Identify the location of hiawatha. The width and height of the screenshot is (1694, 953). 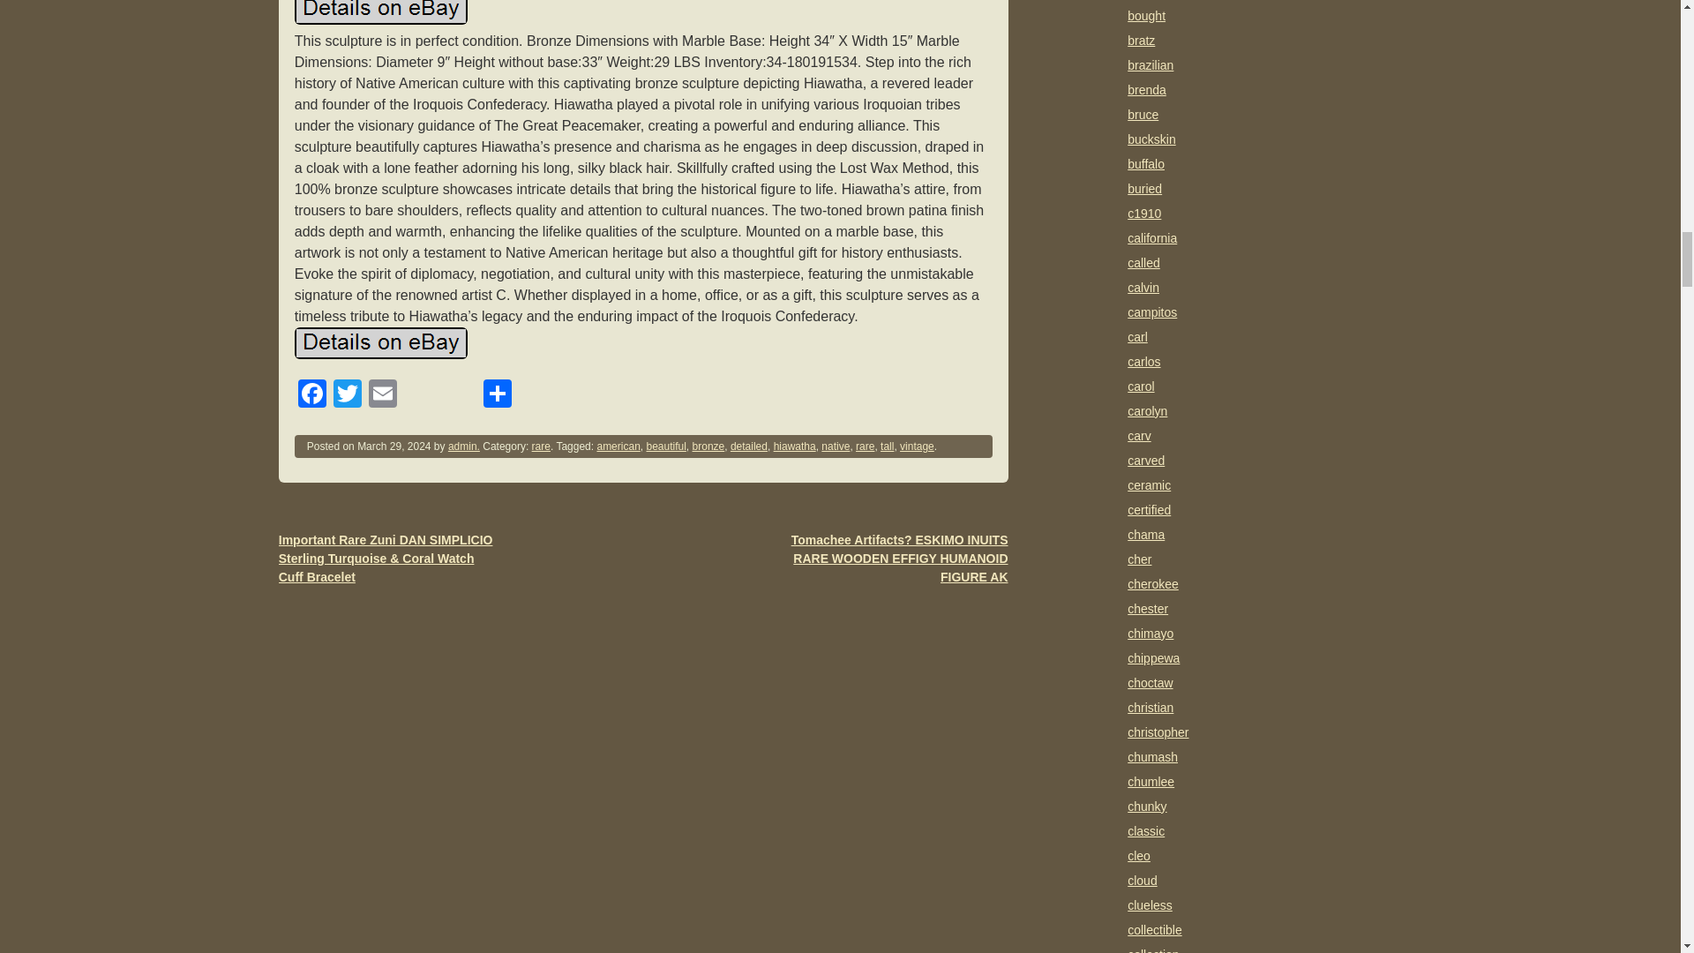
(795, 446).